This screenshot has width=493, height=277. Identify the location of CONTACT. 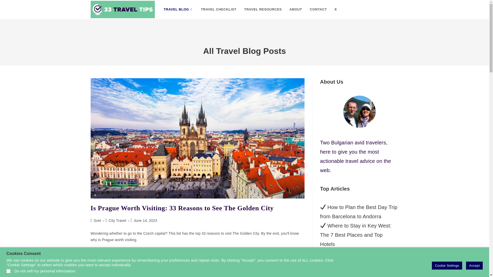
(318, 9).